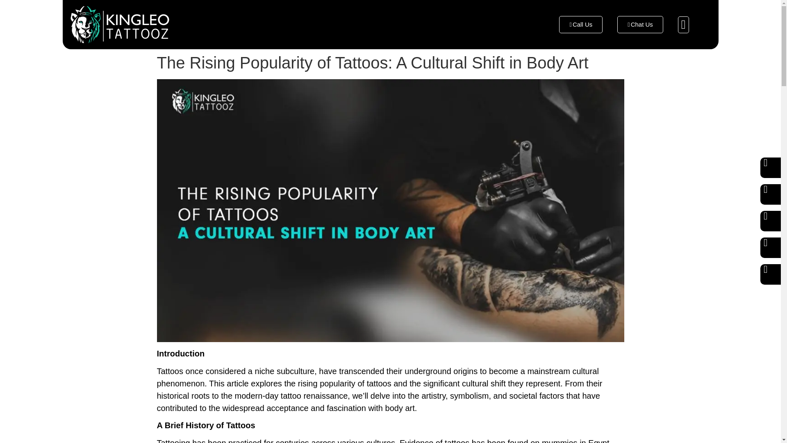 The height and width of the screenshot is (443, 787). Describe the element at coordinates (580, 25) in the screenshot. I see `Call Us` at that location.